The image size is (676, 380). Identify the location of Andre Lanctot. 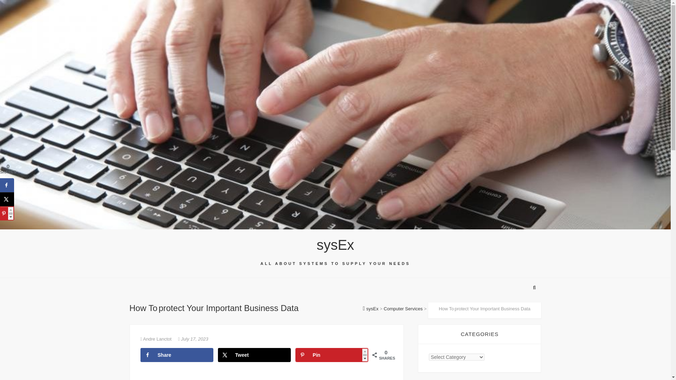
(156, 338).